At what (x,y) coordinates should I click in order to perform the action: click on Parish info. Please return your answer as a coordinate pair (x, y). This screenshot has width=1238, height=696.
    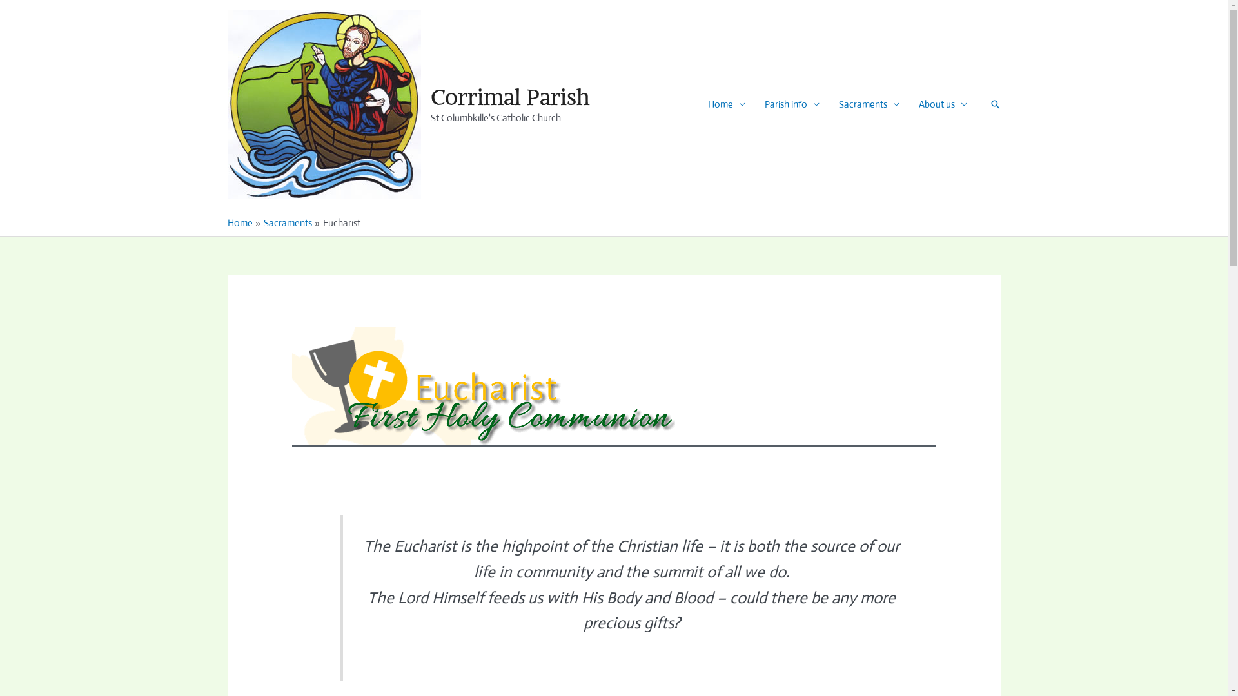
    Looking at the image, I should click on (792, 104).